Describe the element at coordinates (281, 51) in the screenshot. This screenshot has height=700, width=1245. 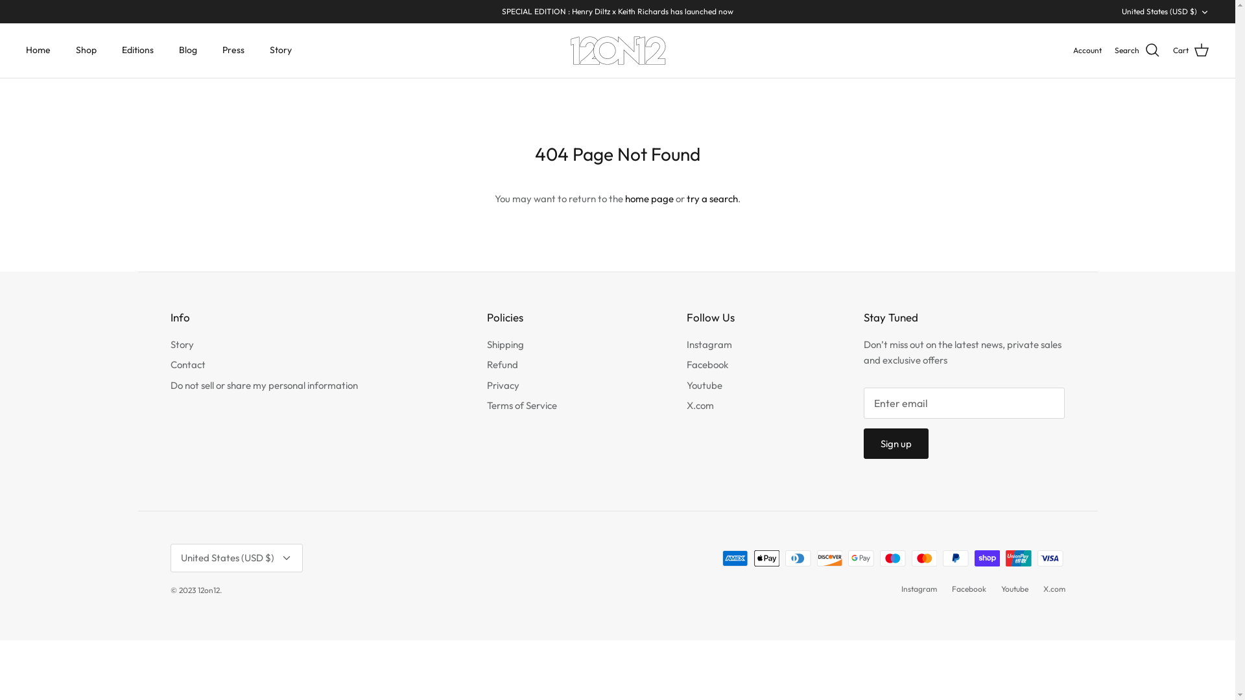
I see `Story` at that location.